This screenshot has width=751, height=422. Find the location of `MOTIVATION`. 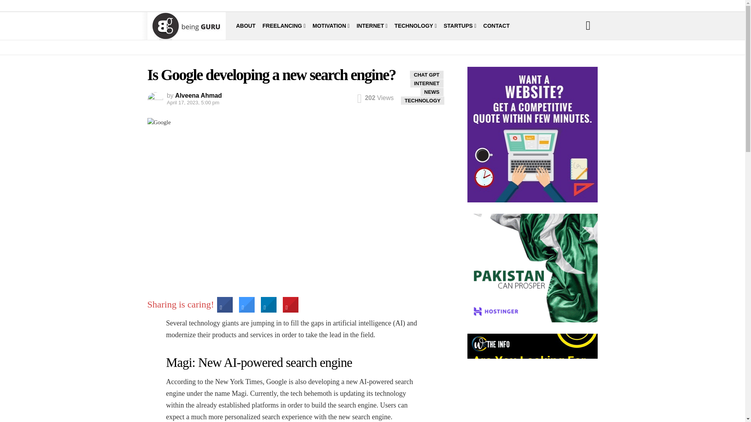

MOTIVATION is located at coordinates (331, 26).